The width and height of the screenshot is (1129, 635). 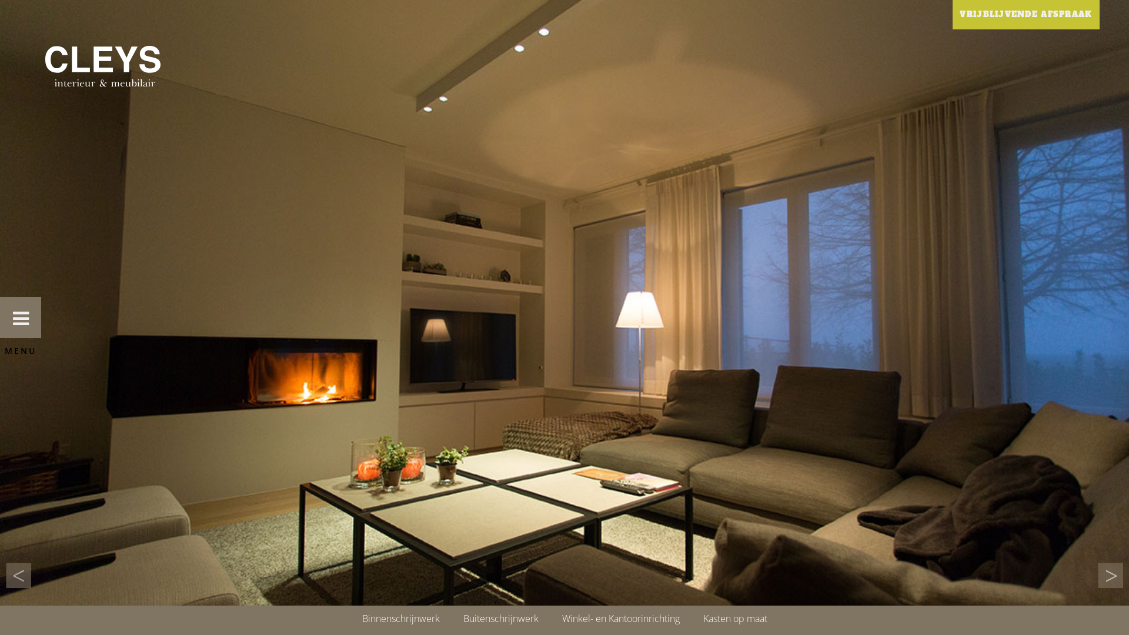 What do you see at coordinates (401, 619) in the screenshot?
I see `Binnenschrijnwerk` at bounding box center [401, 619].